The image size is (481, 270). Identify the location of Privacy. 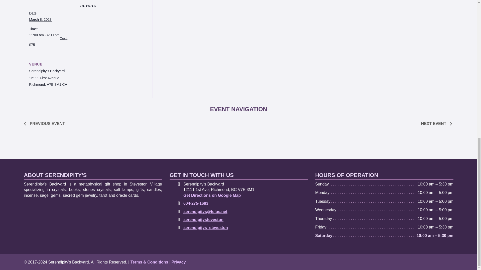
(179, 262).